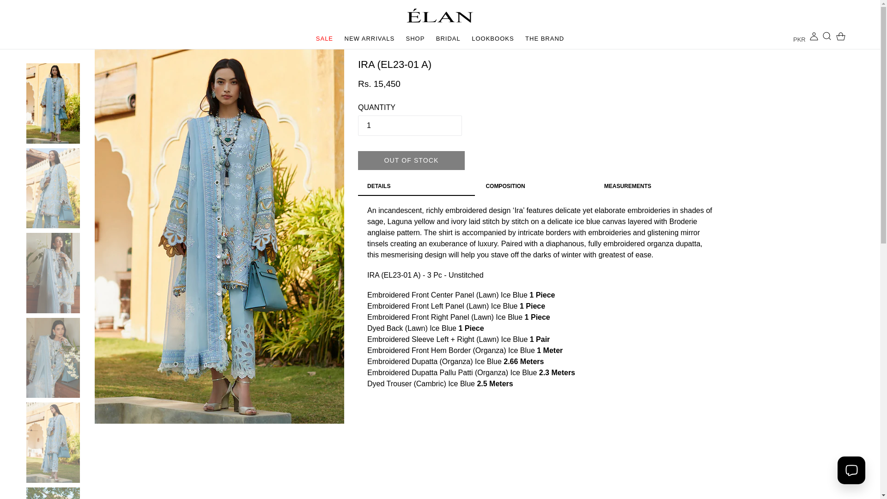 The width and height of the screenshot is (887, 499). I want to click on Log in, so click(370, 40).